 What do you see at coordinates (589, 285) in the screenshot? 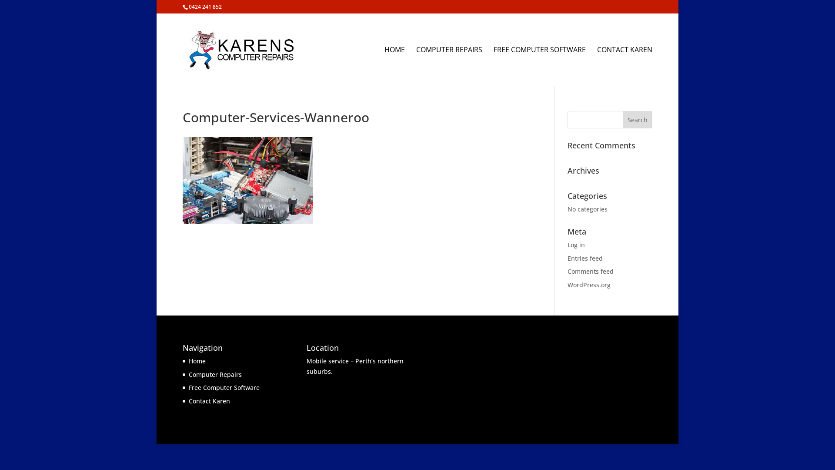
I see `WordPress.org` at bounding box center [589, 285].